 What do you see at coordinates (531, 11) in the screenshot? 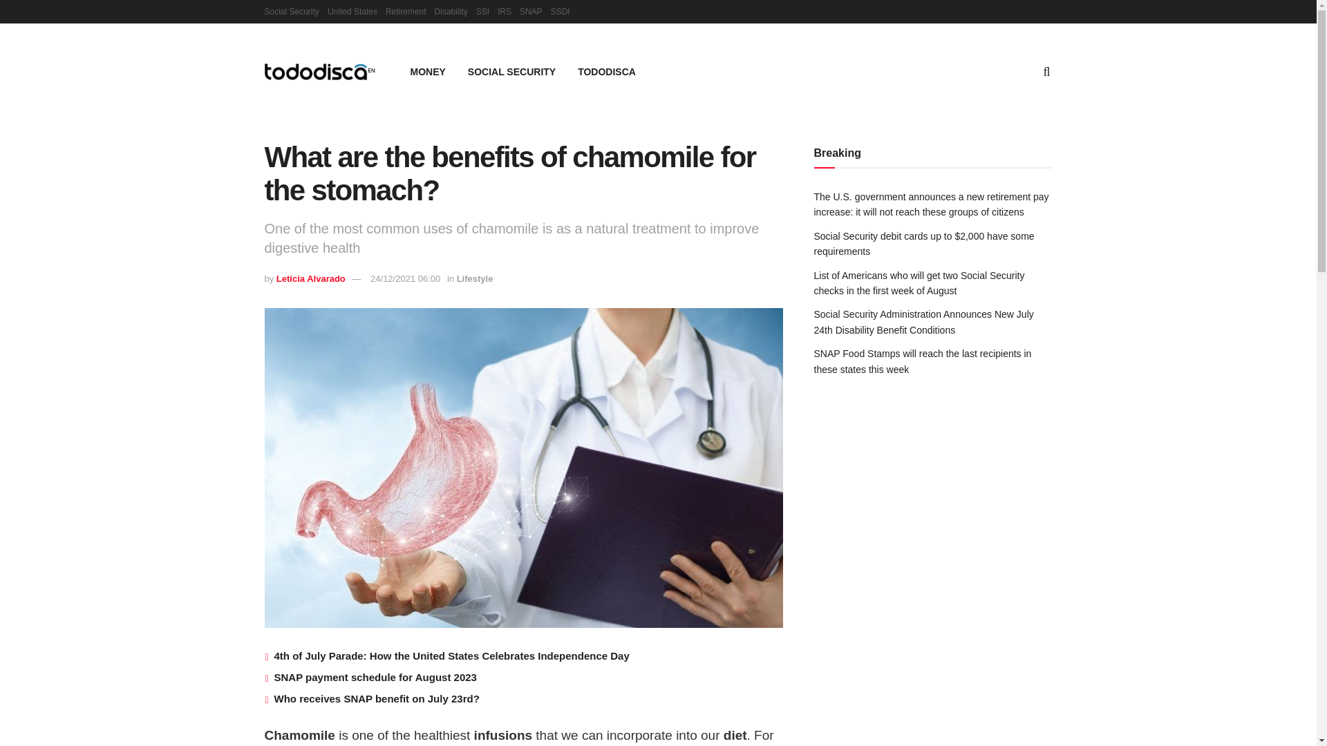
I see `SNAP` at bounding box center [531, 11].